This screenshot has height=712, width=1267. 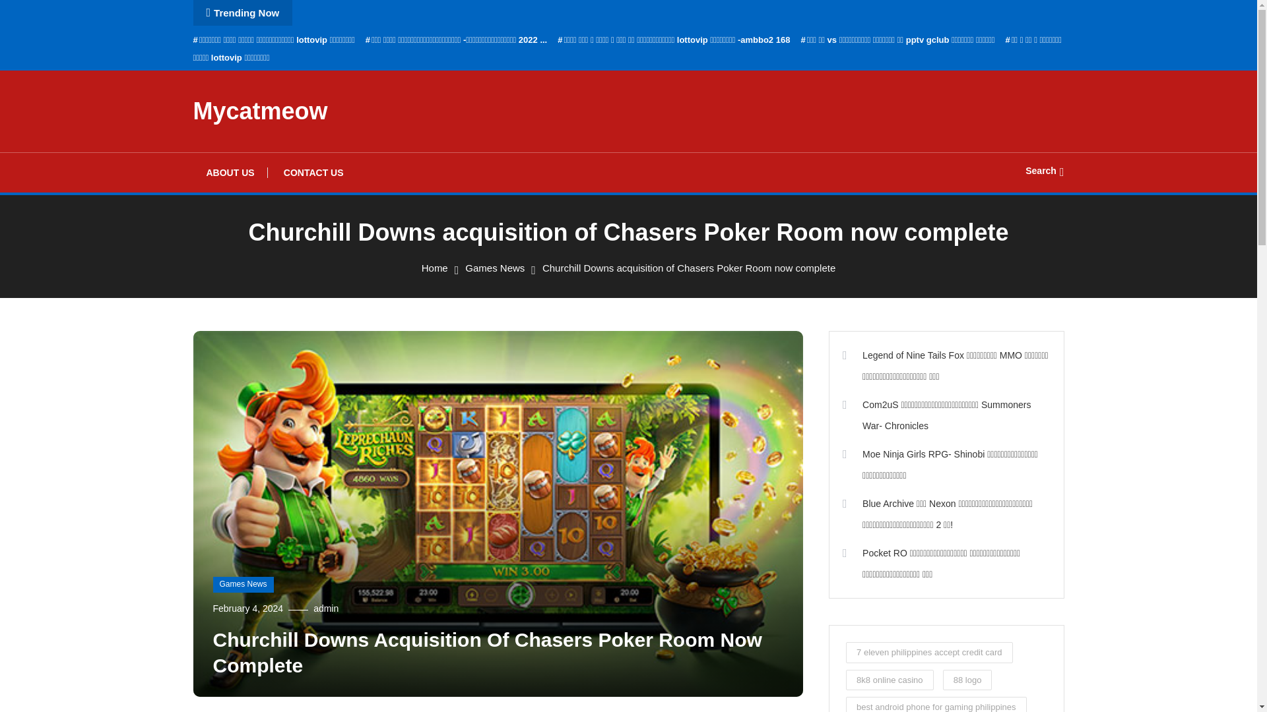 What do you see at coordinates (494, 268) in the screenshot?
I see `Games News` at bounding box center [494, 268].